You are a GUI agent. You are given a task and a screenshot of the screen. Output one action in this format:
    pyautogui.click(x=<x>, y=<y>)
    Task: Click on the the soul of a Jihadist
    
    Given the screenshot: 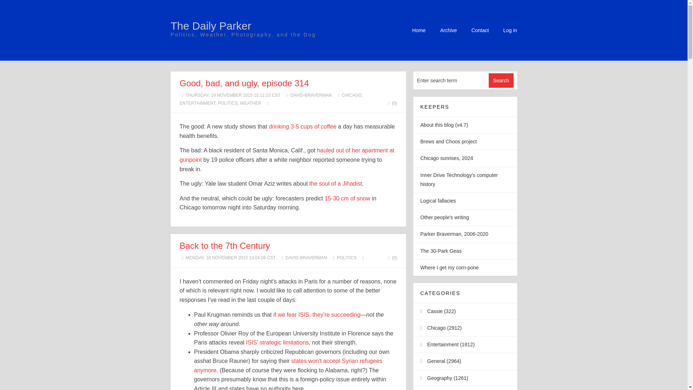 What is the action you would take?
    pyautogui.click(x=335, y=183)
    